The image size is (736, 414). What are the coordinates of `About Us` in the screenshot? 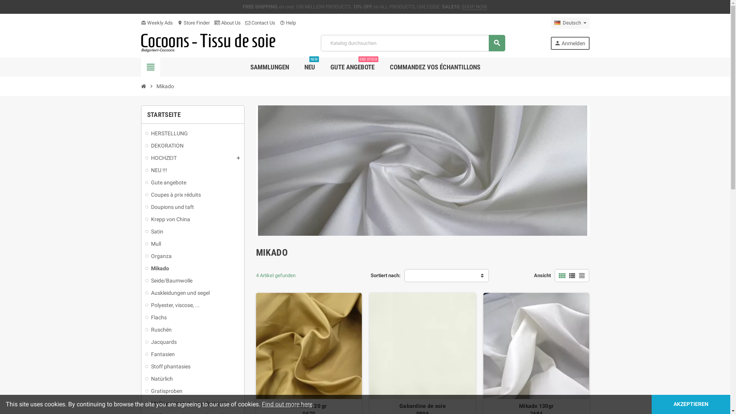 It's located at (227, 23).